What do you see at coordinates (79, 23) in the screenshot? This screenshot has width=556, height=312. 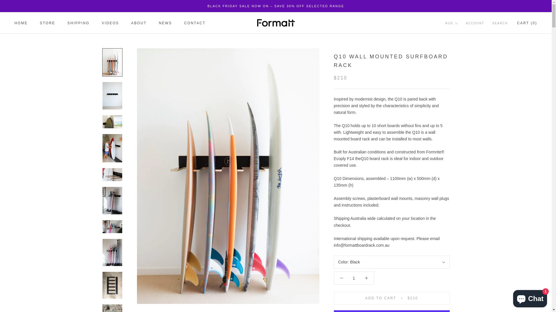 I see `SHIPPING
SHIPPING` at bounding box center [79, 23].